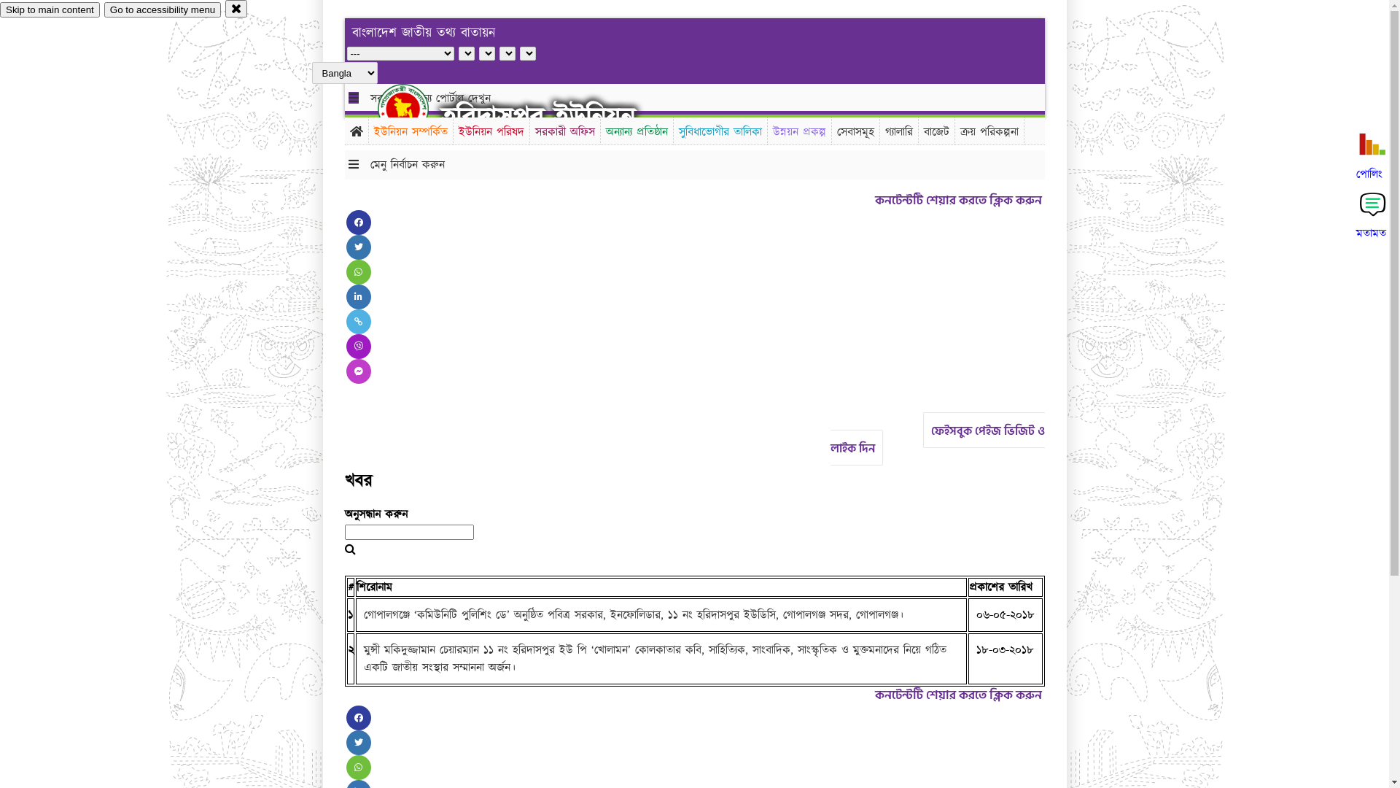 Image resolution: width=1400 pixels, height=788 pixels. Describe the element at coordinates (50, 10) in the screenshot. I see `Skip to main content` at that location.